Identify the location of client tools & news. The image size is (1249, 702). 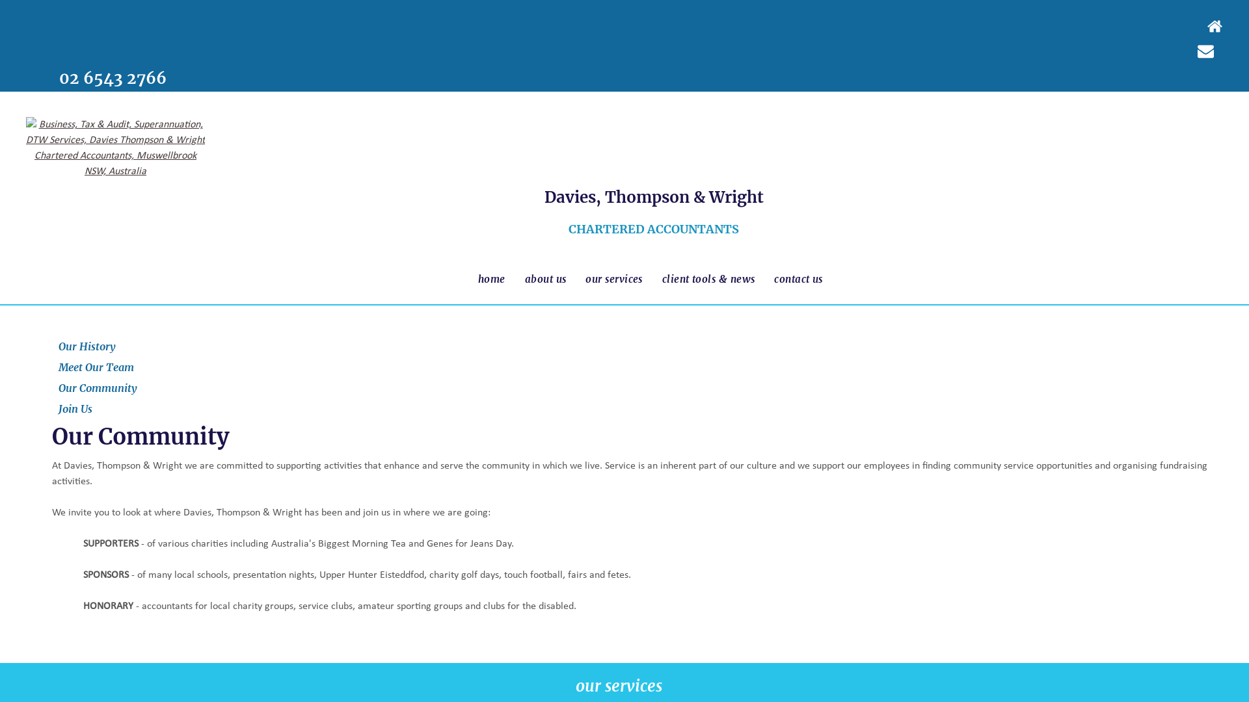
(709, 279).